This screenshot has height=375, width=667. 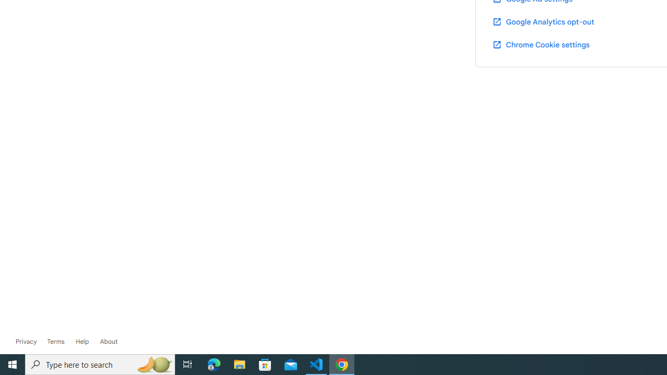 I want to click on Learn more about Google Account, so click(x=108, y=342).